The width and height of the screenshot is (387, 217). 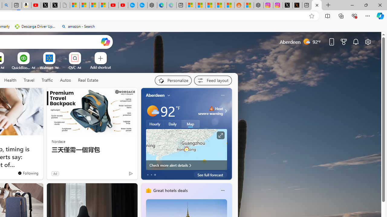 I want to click on Travel, so click(x=29, y=80).